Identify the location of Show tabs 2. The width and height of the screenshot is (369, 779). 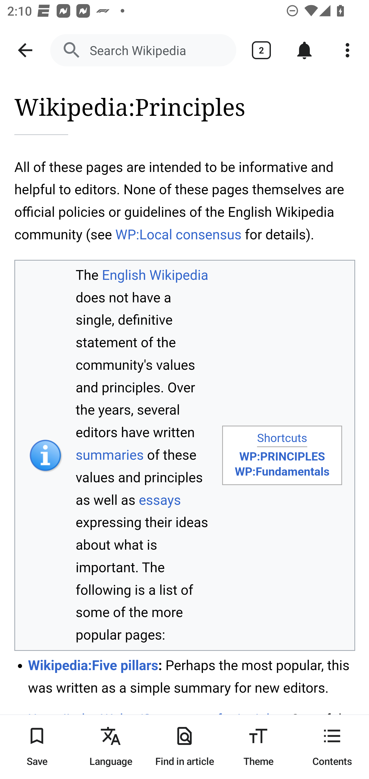
(261, 50).